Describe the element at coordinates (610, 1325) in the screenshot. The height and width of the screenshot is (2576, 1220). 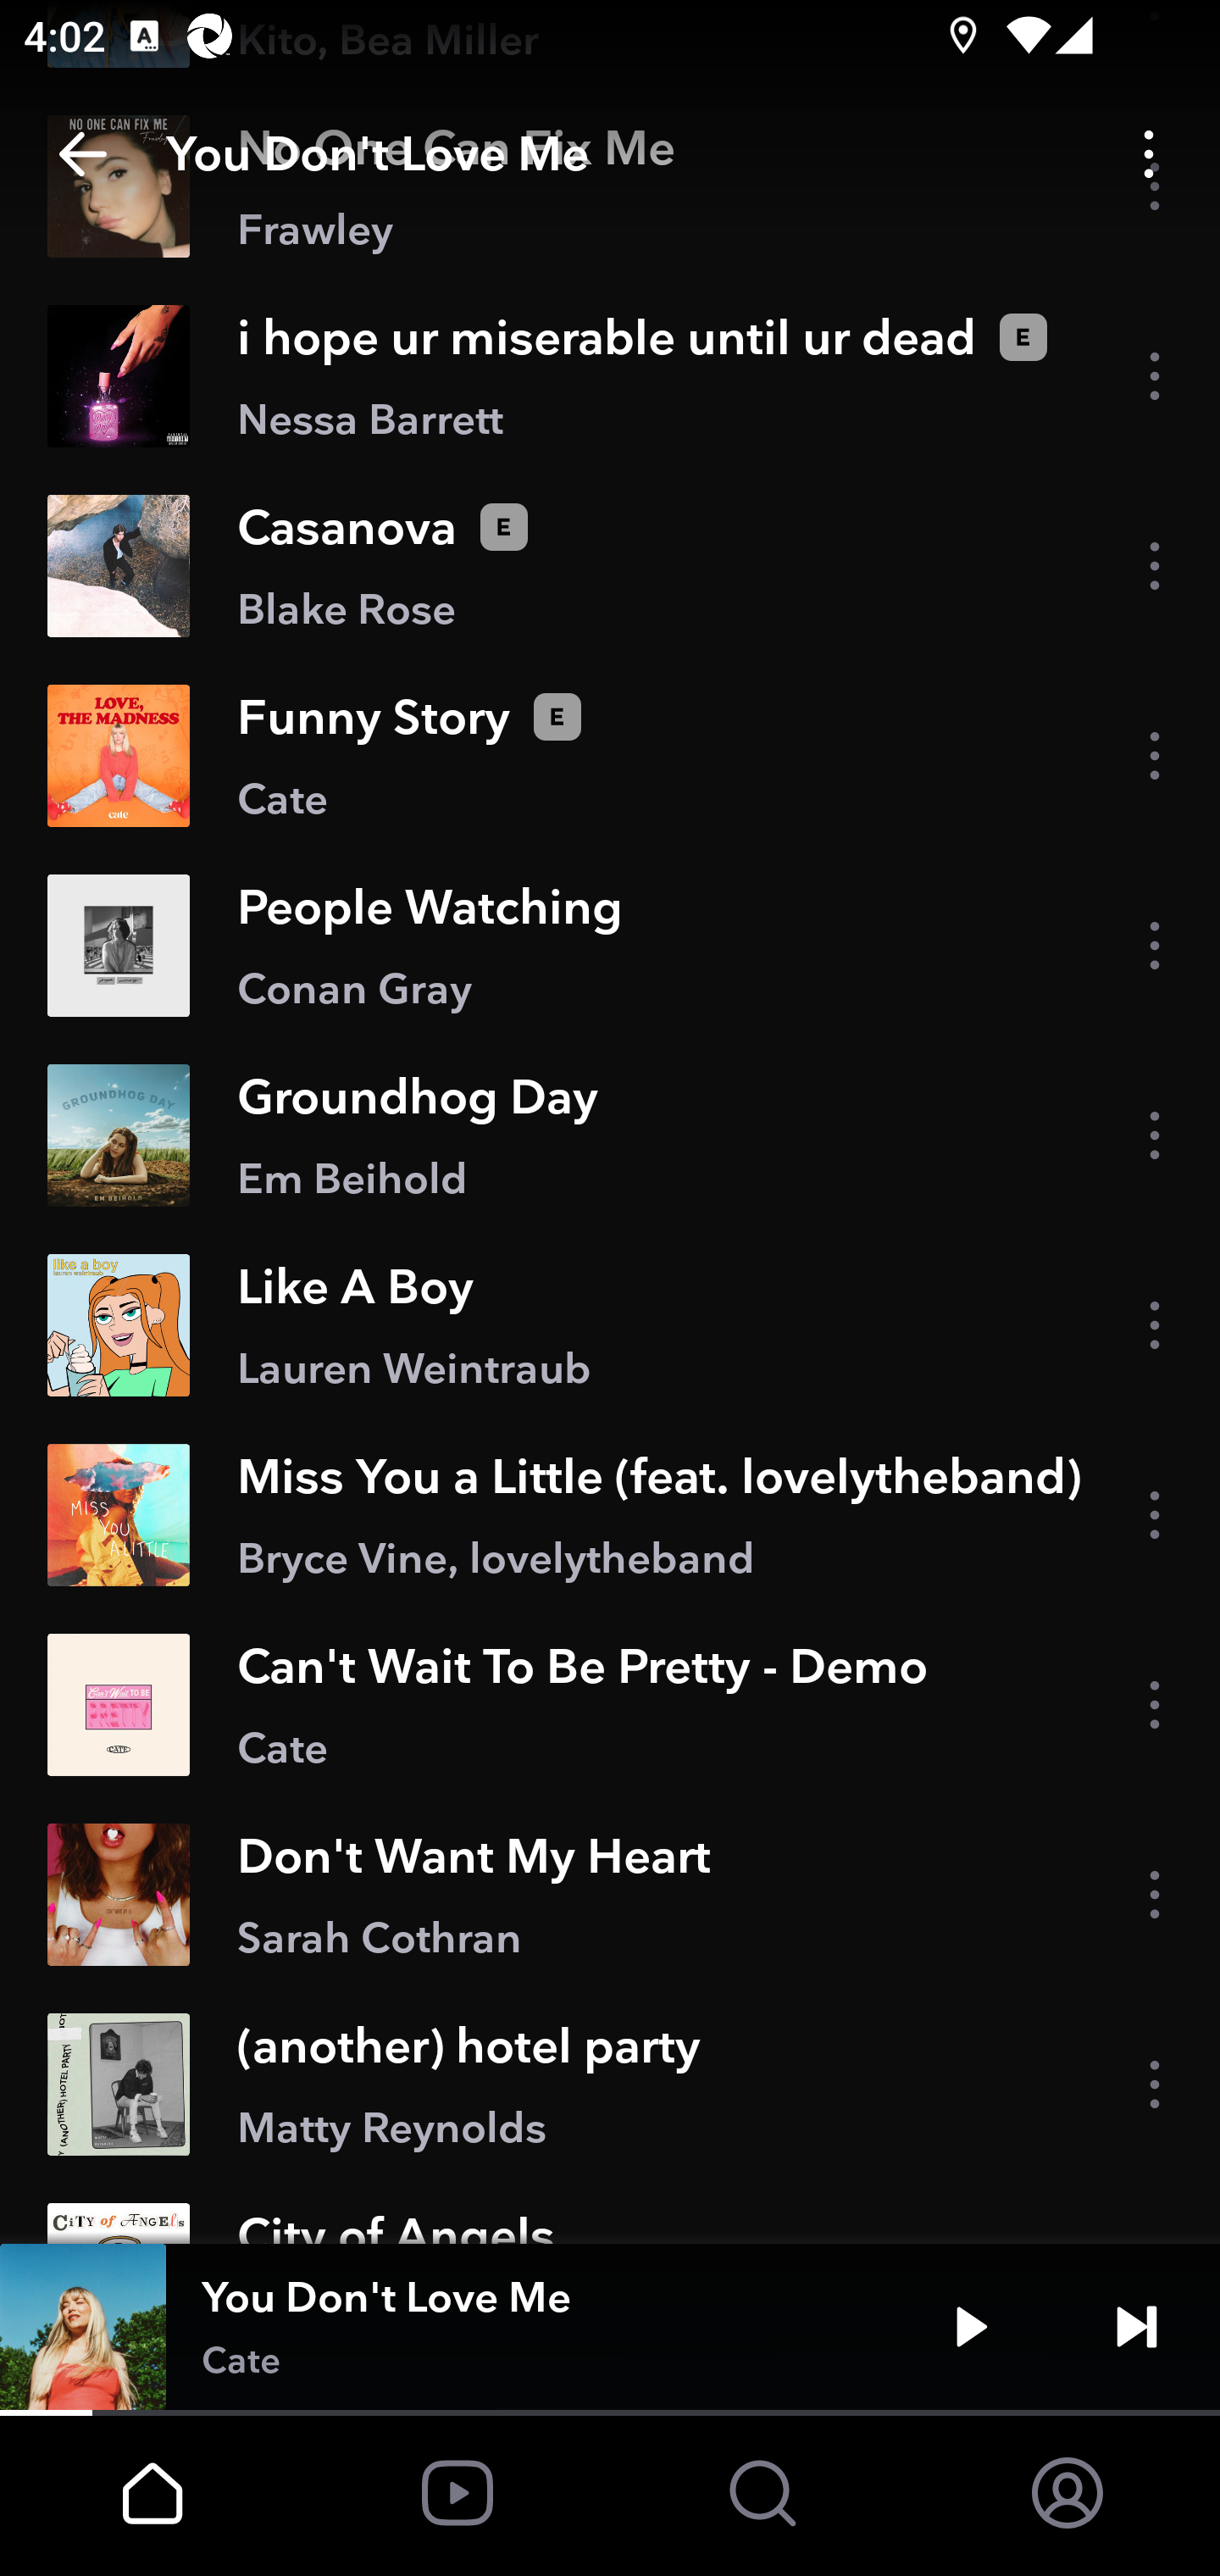
I see `Like A Boy Lauren Weintraub` at that location.